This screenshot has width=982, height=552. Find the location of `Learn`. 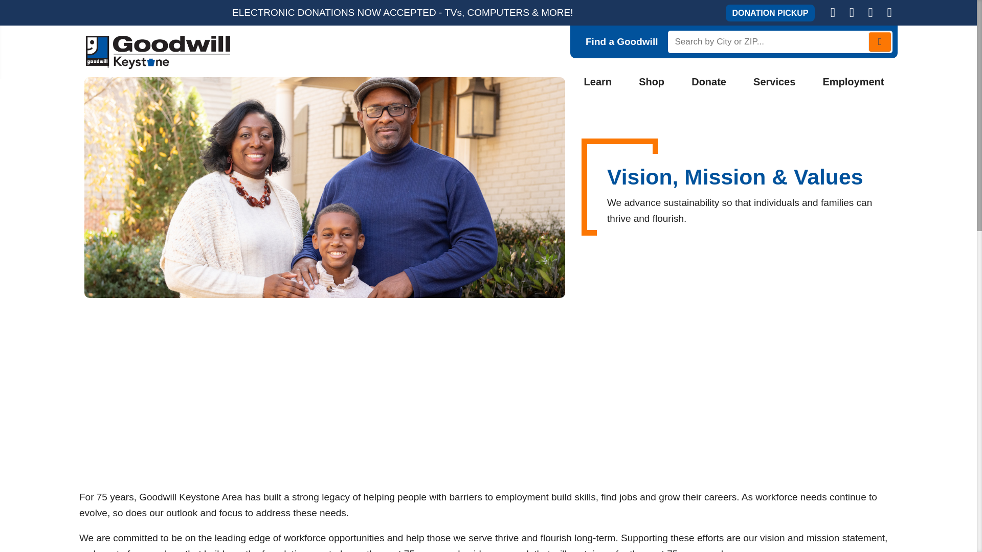

Learn is located at coordinates (598, 82).